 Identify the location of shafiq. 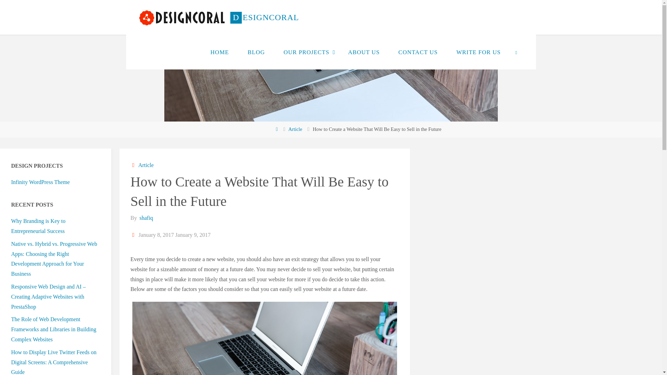
(145, 218).